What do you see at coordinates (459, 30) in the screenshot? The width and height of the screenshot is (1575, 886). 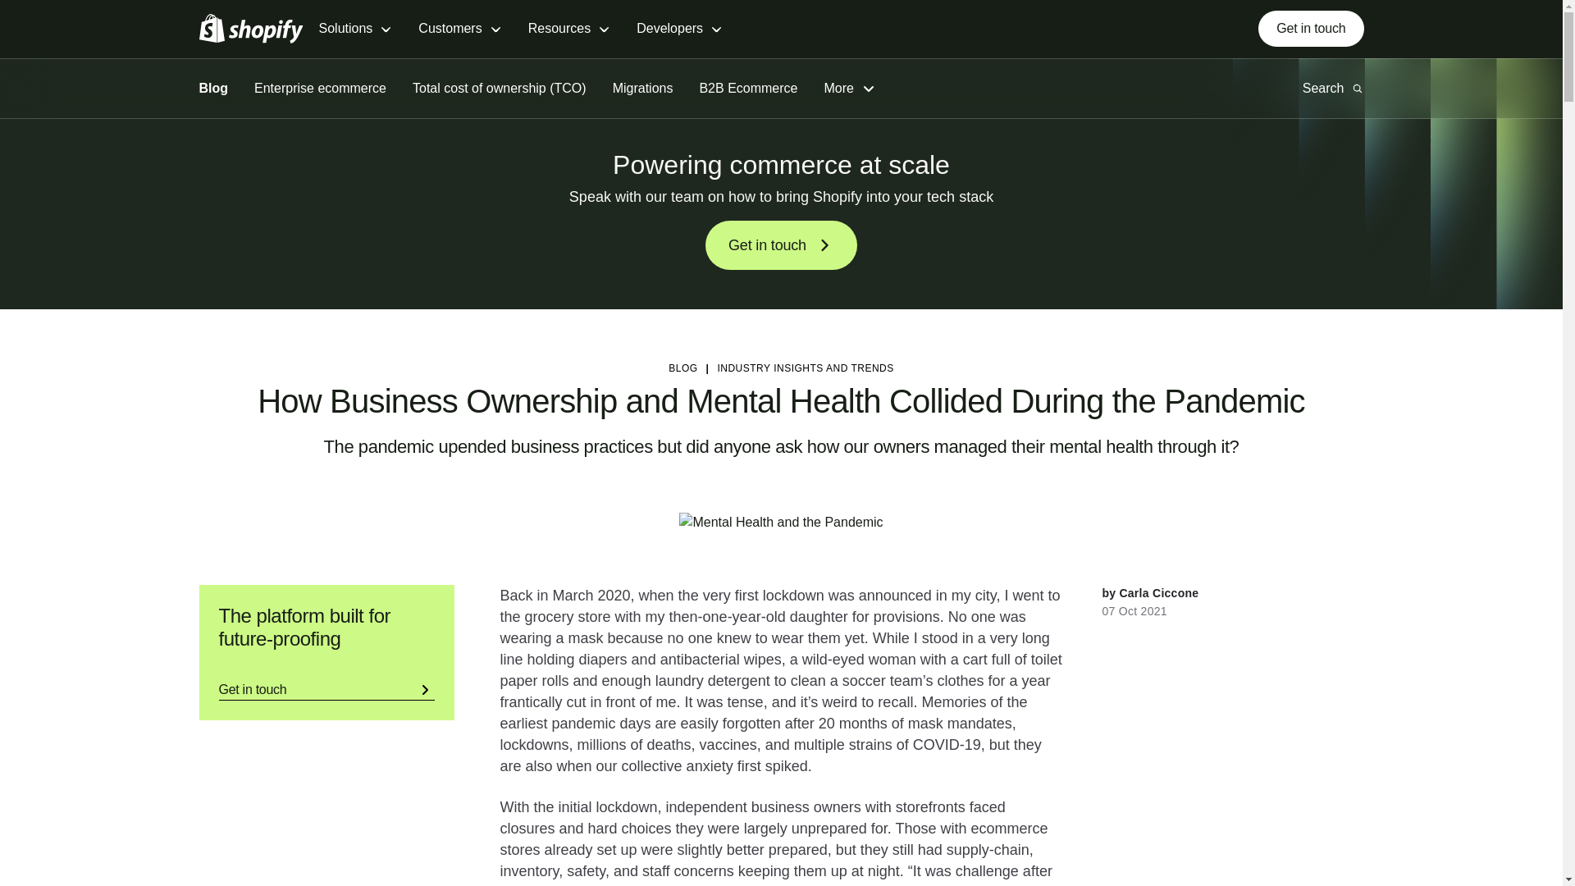 I see `Customers` at bounding box center [459, 30].